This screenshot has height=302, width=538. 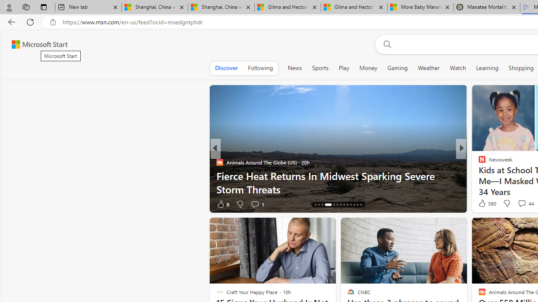 What do you see at coordinates (340, 205) in the screenshot?
I see `AutomationID: tab-20` at bounding box center [340, 205].